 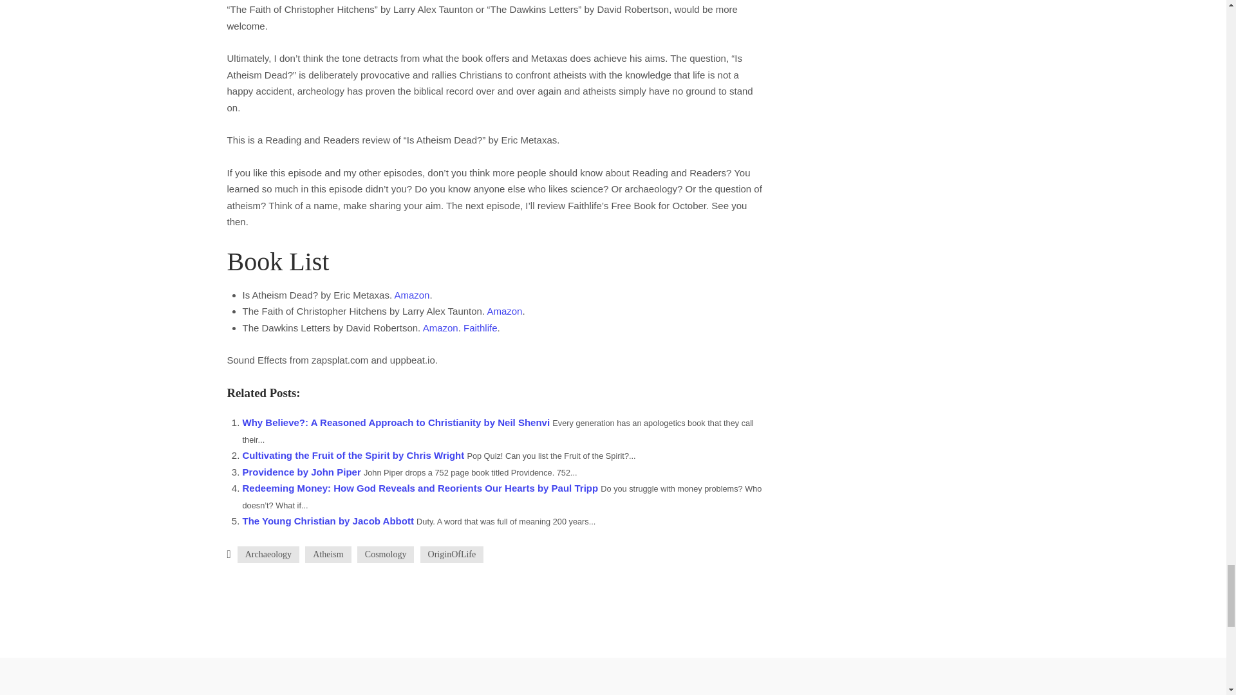 I want to click on Amazon, so click(x=411, y=295).